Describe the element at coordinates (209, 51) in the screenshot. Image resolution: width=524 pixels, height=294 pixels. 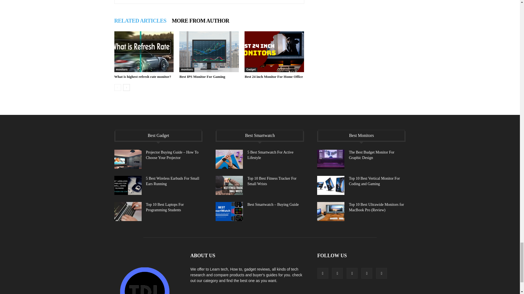
I see `Best IPS Monitor For Gaming` at that location.